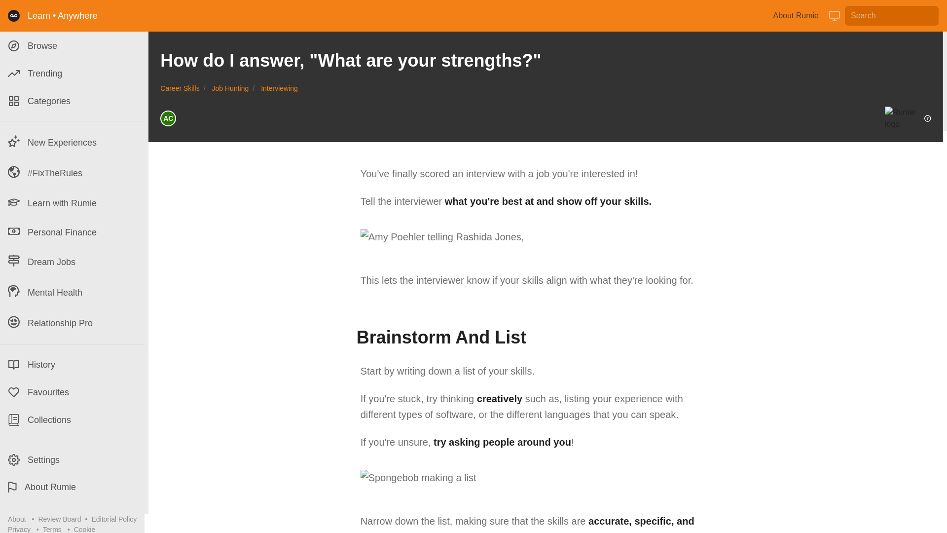 Image resolution: width=947 pixels, height=533 pixels. I want to click on Mental Health, so click(72, 292).